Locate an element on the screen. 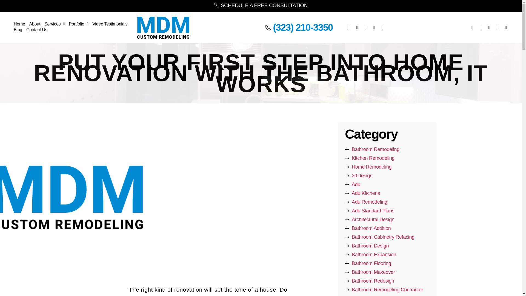 The image size is (526, 296). Services is located at coordinates (54, 25).